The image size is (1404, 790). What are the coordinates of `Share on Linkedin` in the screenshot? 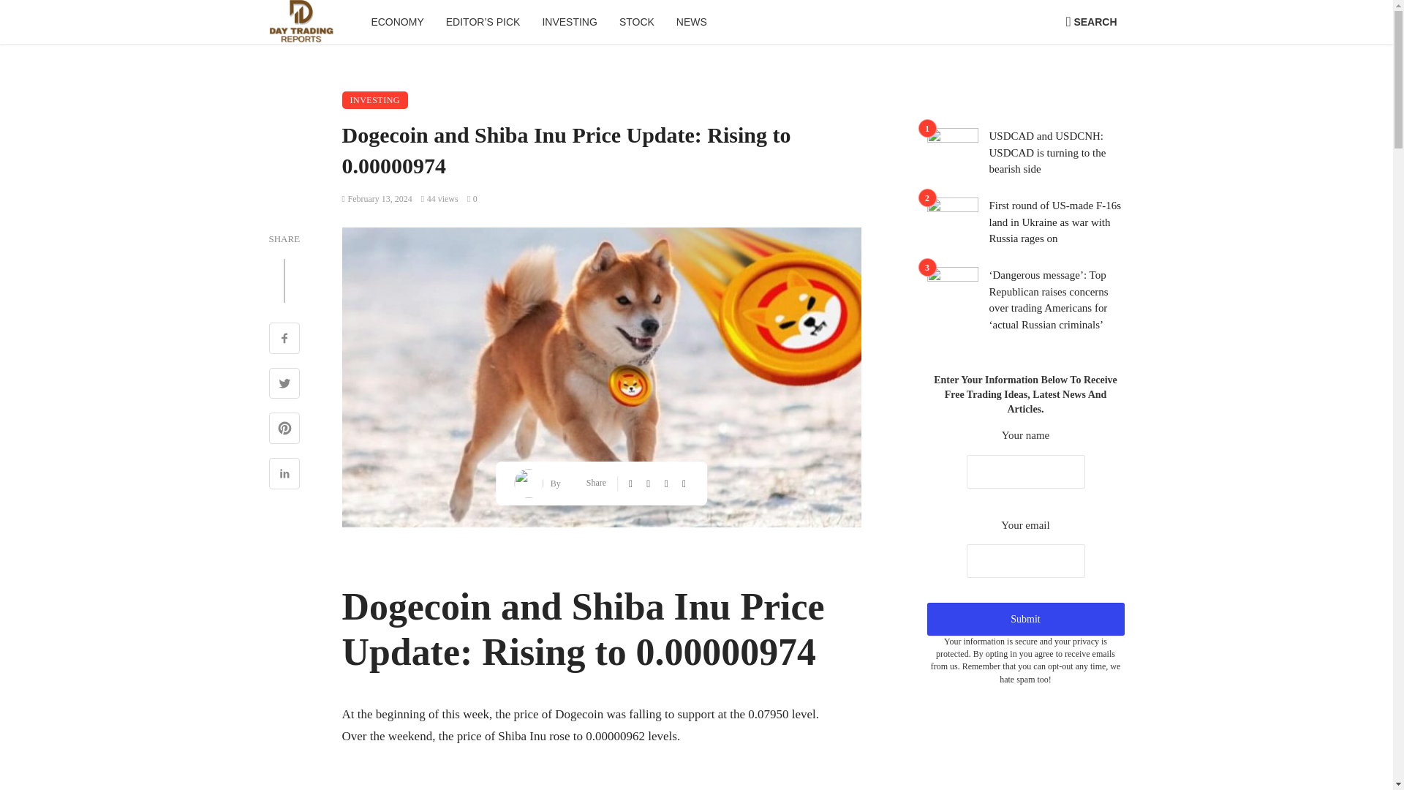 It's located at (284, 475).